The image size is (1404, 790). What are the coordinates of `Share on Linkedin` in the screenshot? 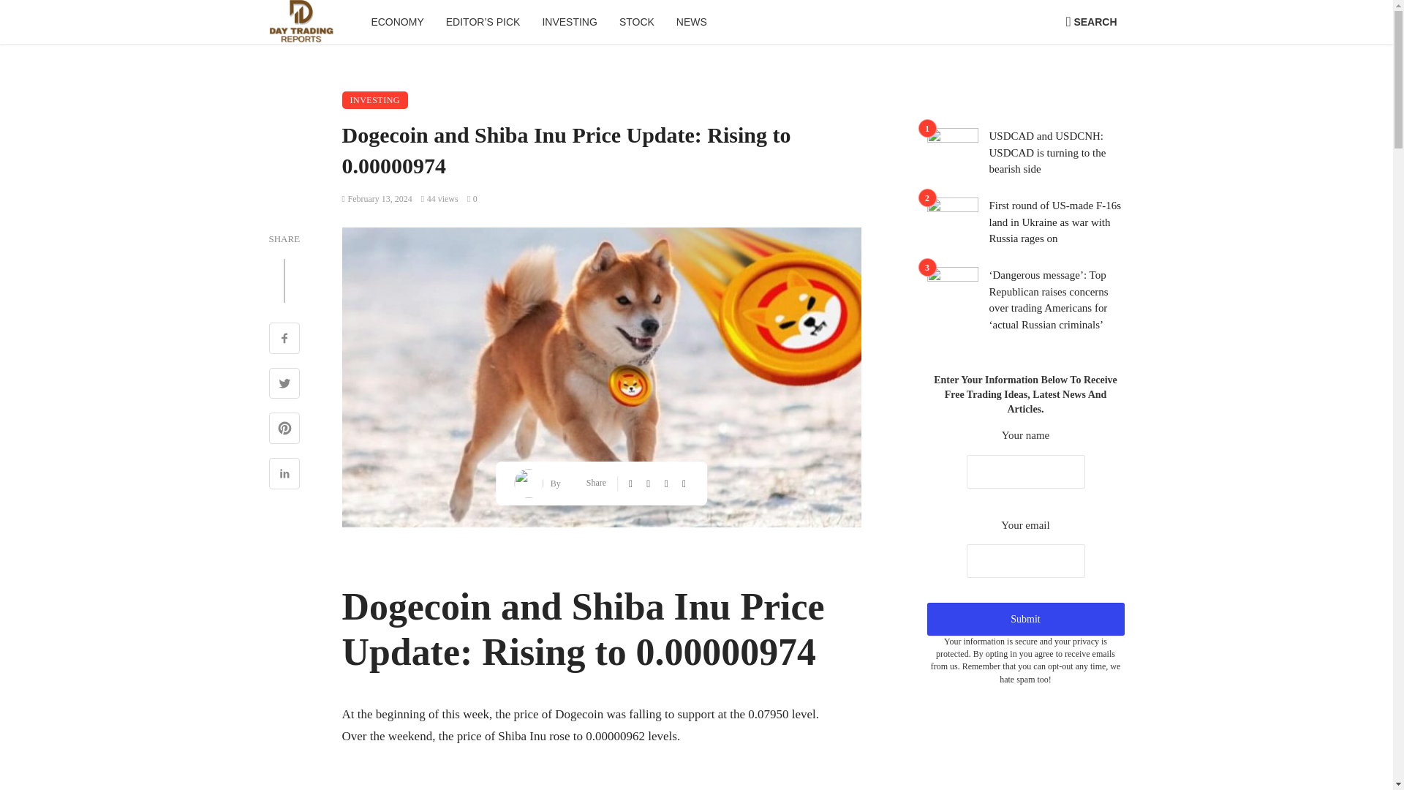 It's located at (284, 475).